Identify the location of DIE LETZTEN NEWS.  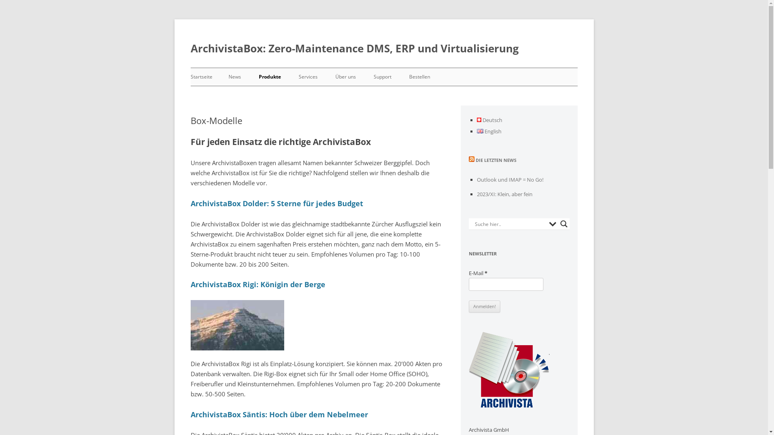
(496, 160).